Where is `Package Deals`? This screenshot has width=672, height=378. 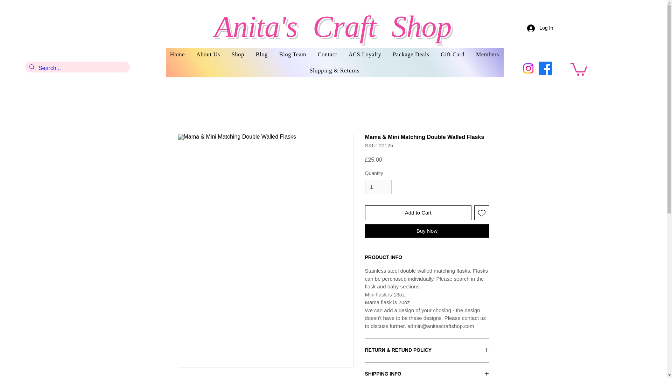 Package Deals is located at coordinates (411, 55).